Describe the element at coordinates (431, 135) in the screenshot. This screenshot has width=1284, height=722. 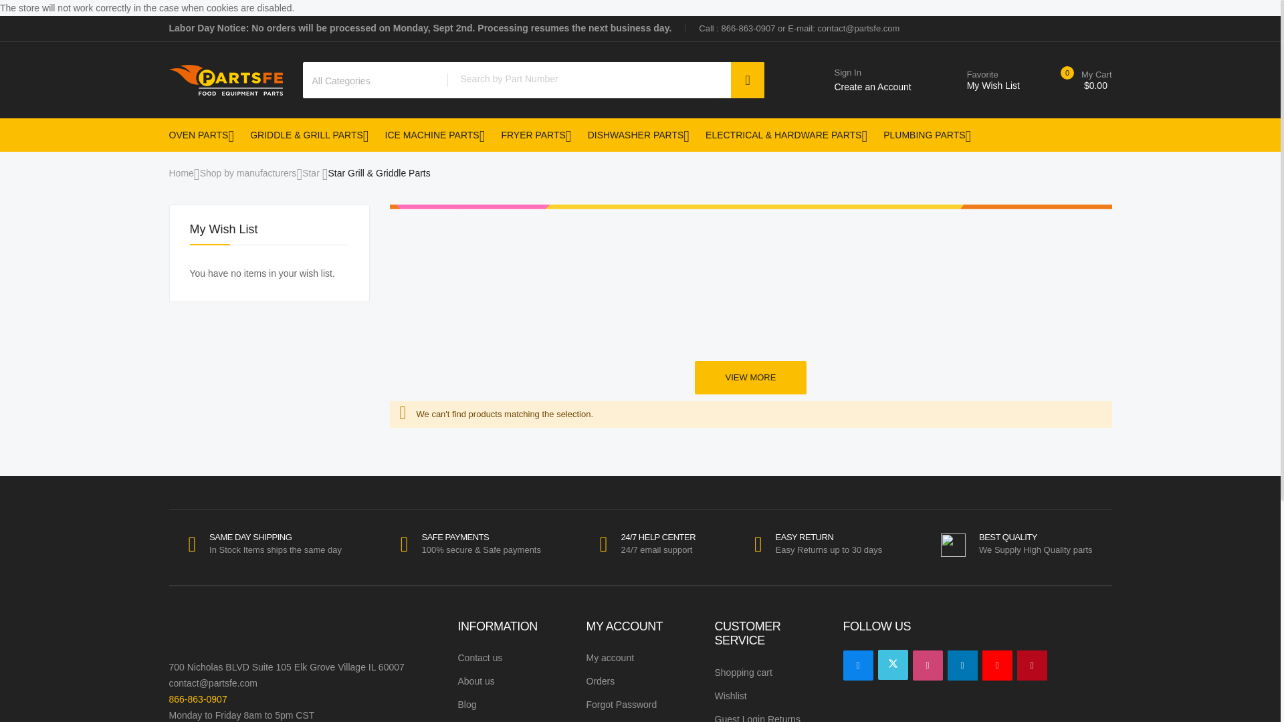
I see `OVEN PARTS` at that location.